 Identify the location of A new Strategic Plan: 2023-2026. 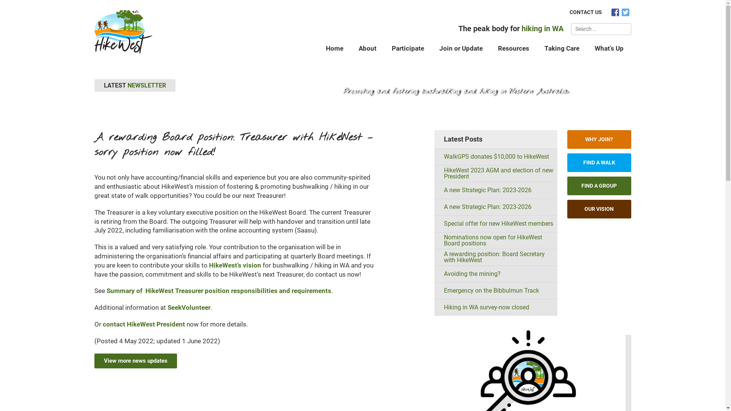
(496, 207).